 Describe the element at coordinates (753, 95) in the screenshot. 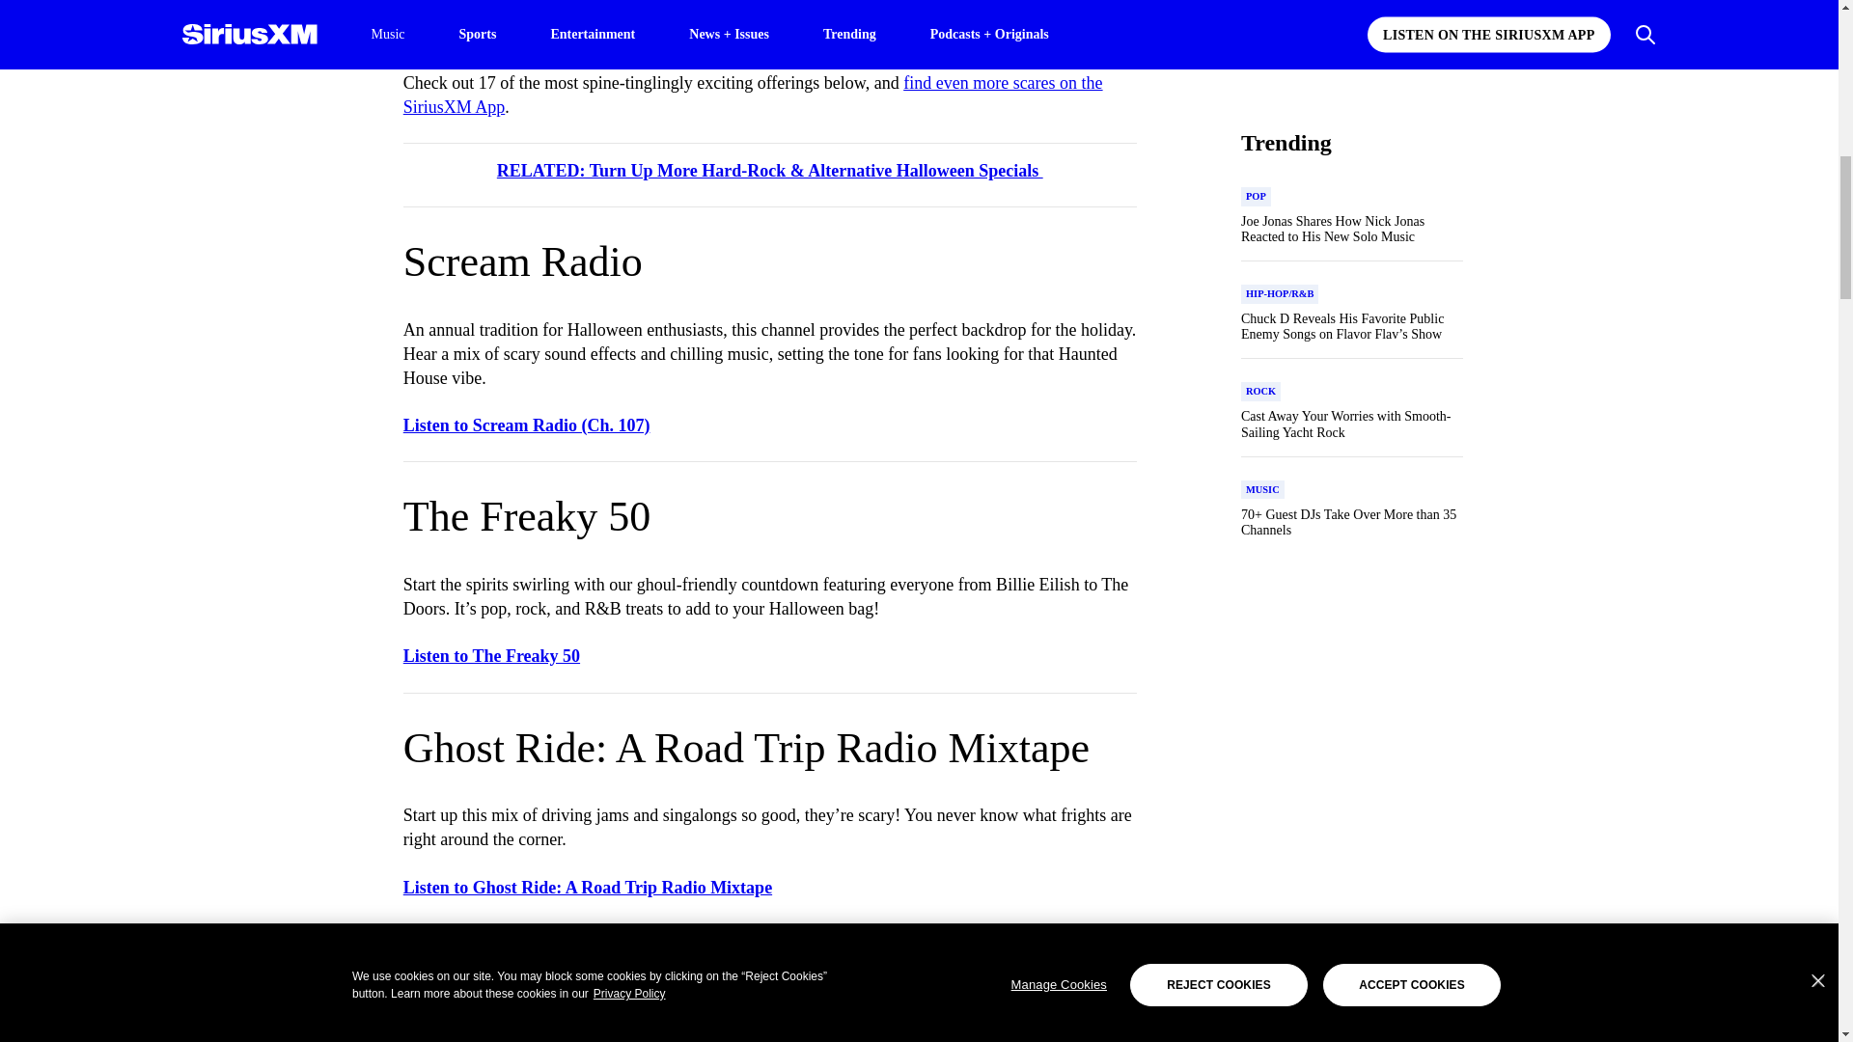

I see `find even more scares on the SiriusXM App` at that location.